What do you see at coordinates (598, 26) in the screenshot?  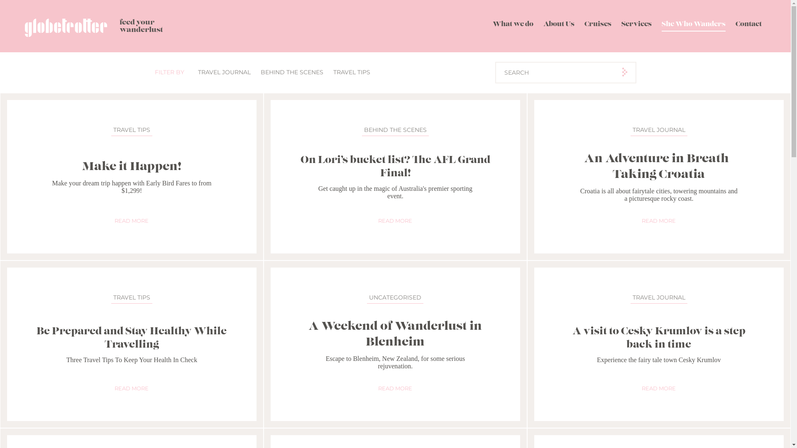 I see `Cruises` at bounding box center [598, 26].